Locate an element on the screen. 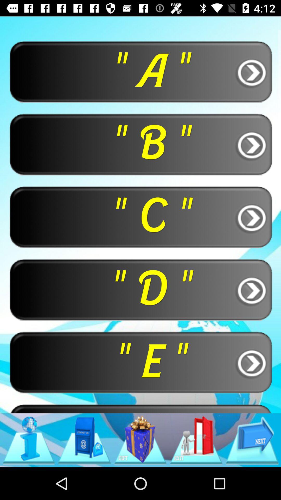 This screenshot has height=500, width=281. open information is located at coordinates (29, 440).